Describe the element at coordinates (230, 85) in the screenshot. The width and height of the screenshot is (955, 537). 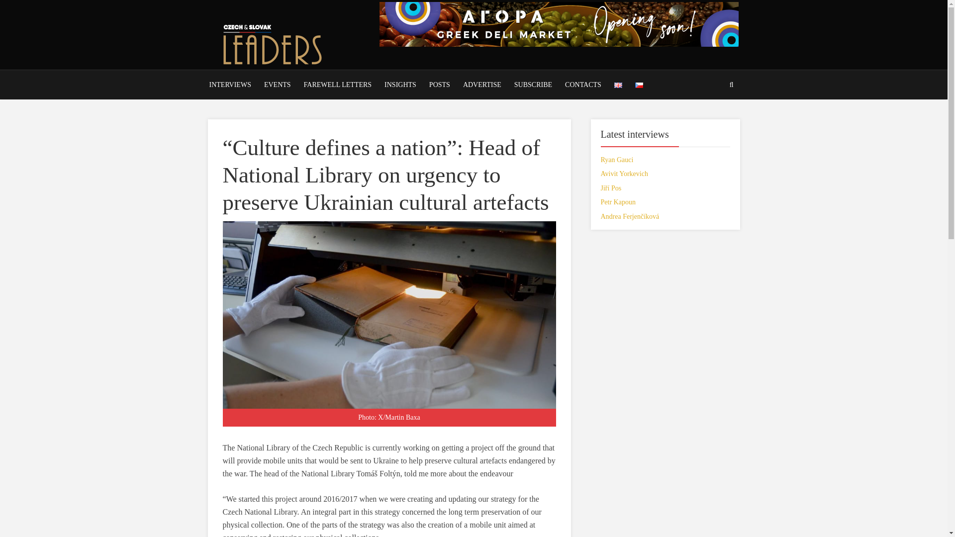
I see `INTERVIEWS` at that location.